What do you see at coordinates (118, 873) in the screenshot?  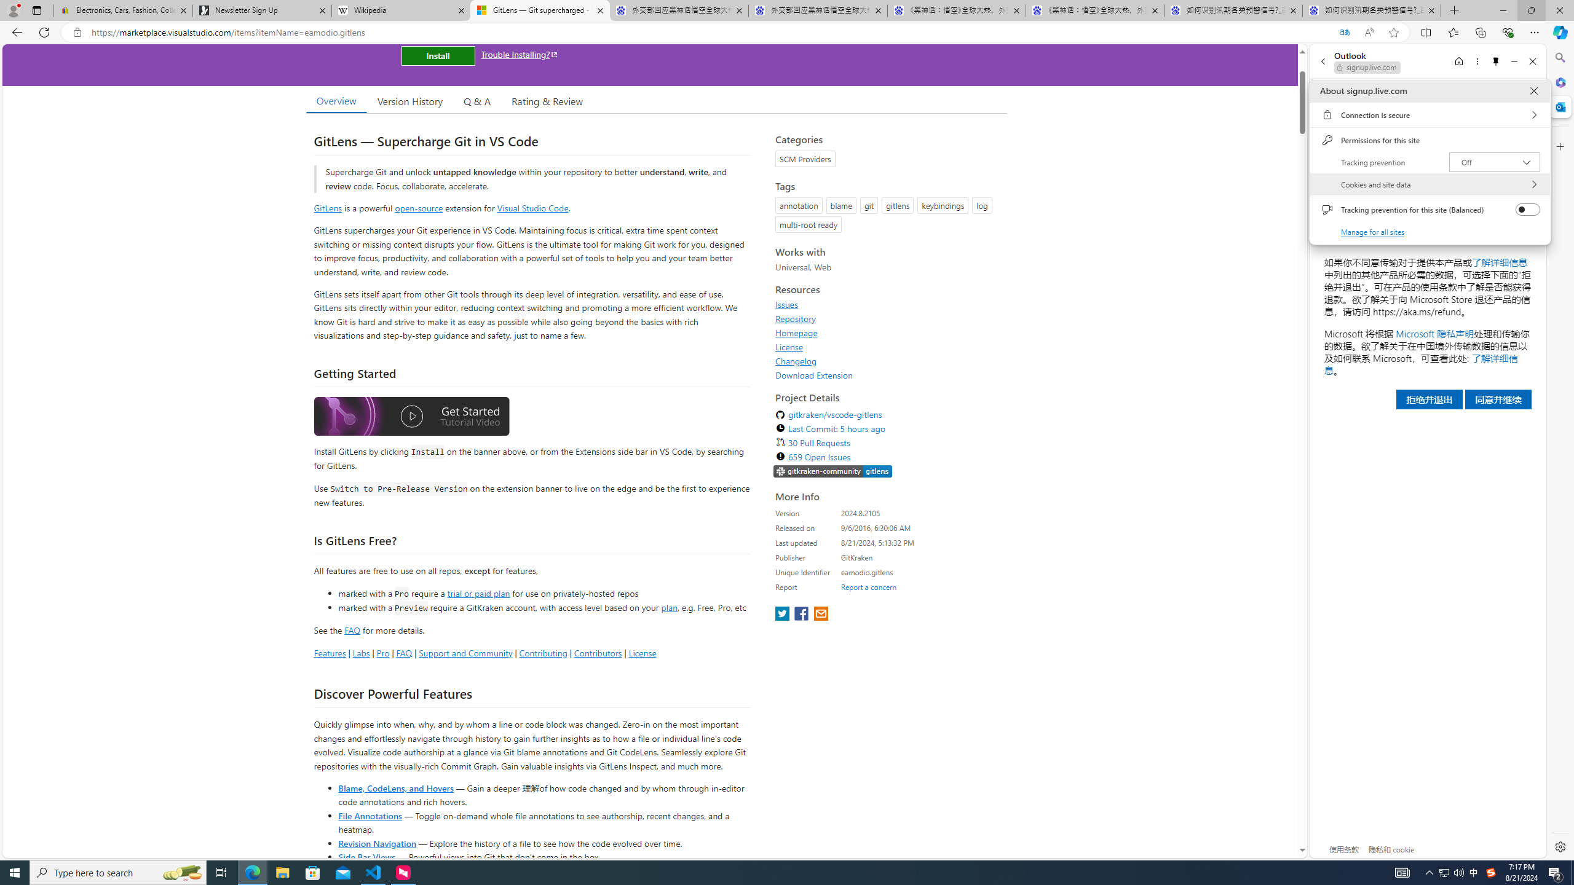 I see `Tray Input Indicator - Chinese (Simplified, China)` at bounding box center [118, 873].